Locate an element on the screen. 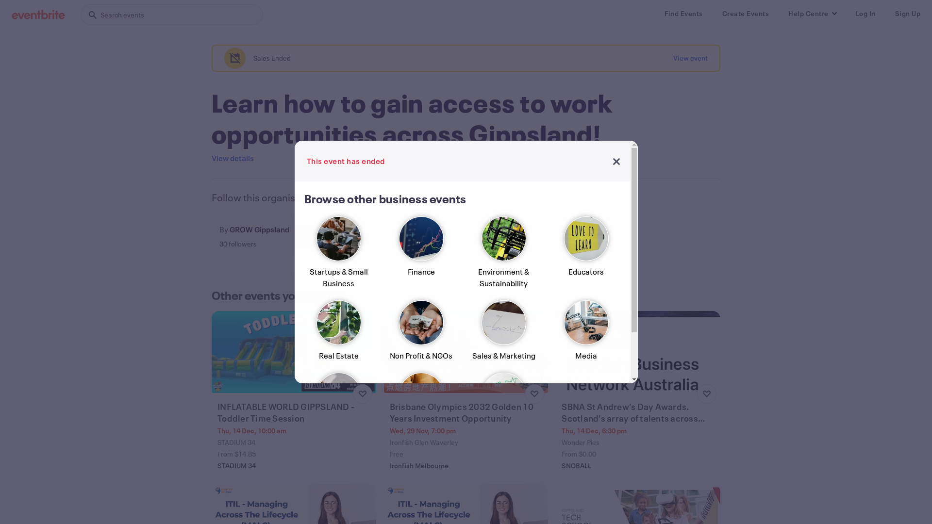 Image resolution: width=932 pixels, height=524 pixels. Log In is located at coordinates (865, 14).